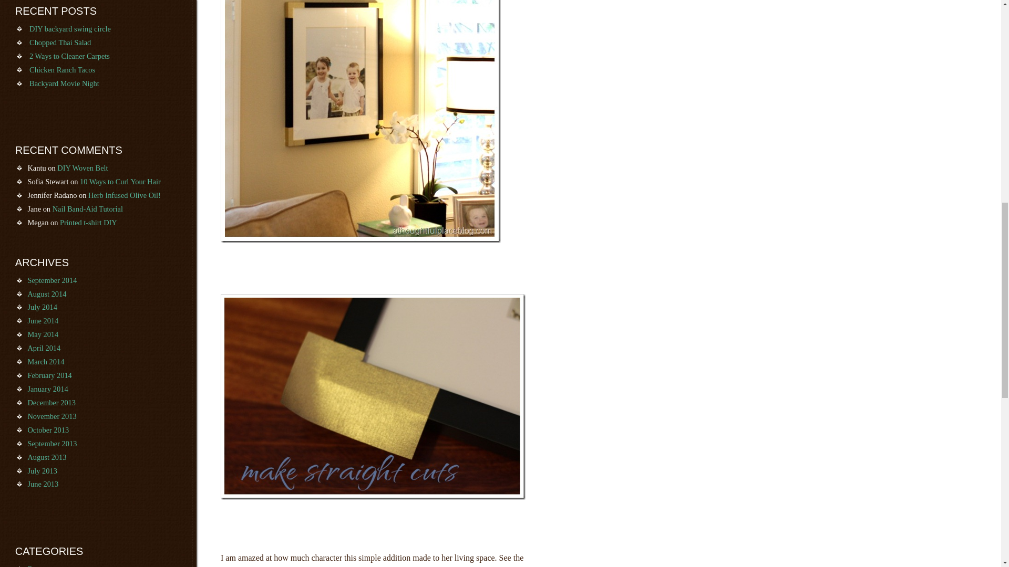 Image resolution: width=1009 pixels, height=567 pixels. Describe the element at coordinates (42, 470) in the screenshot. I see `July 2013` at that location.